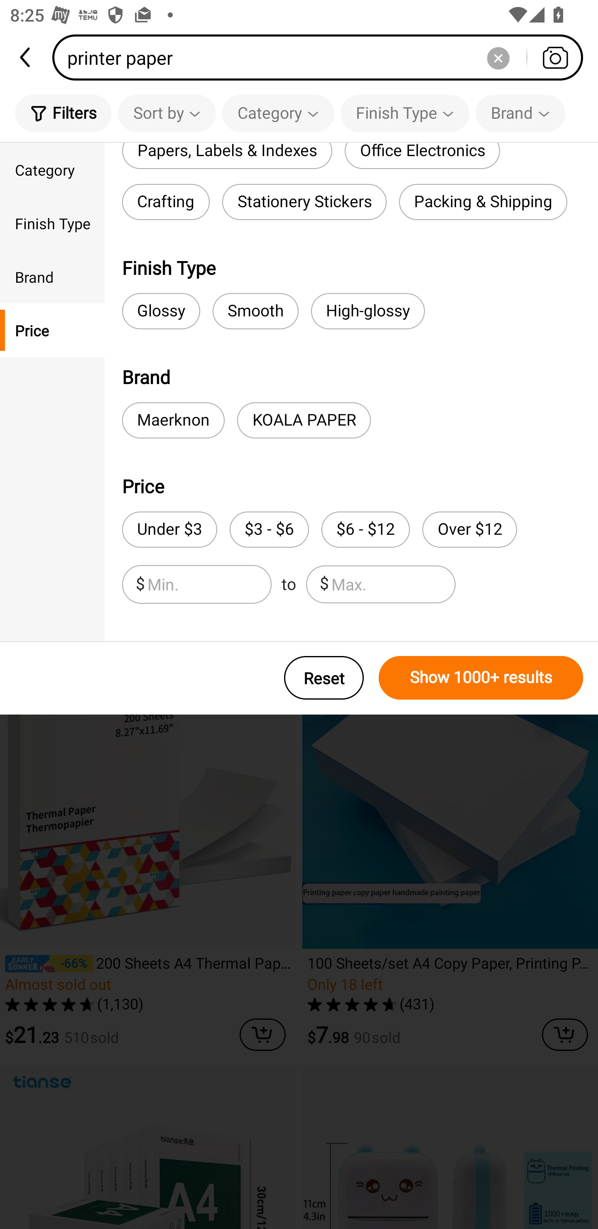 This screenshot has height=1229, width=598. Describe the element at coordinates (289, 584) in the screenshot. I see `$ Min. to $ Max.` at that location.